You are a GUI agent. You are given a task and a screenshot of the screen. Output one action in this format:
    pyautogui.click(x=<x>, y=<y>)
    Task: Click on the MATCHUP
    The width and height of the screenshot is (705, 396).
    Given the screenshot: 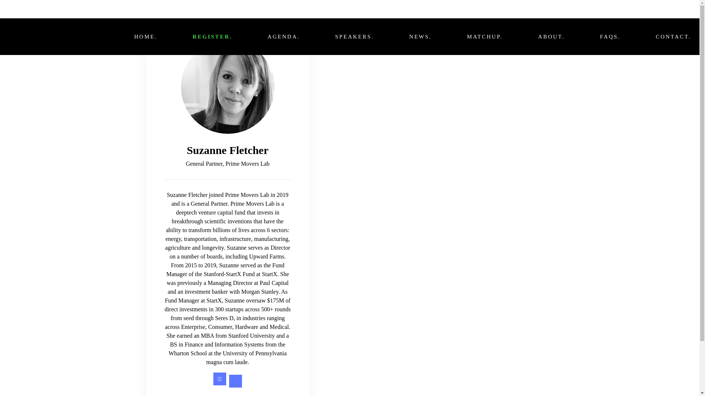 What is the action you would take?
    pyautogui.click(x=485, y=37)
    